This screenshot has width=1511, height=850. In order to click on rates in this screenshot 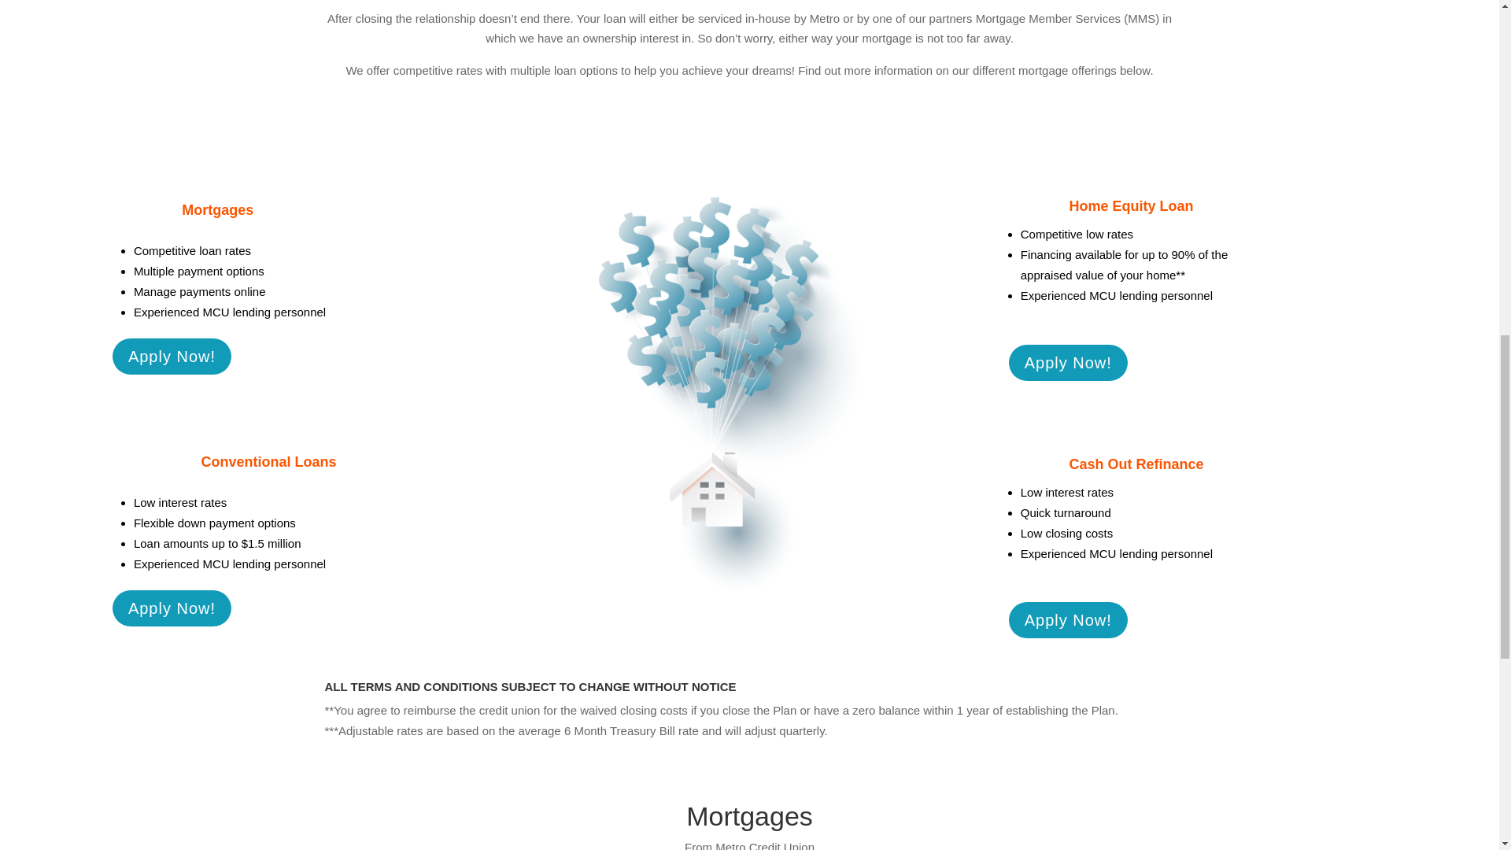, I will do `click(1100, 491)`.